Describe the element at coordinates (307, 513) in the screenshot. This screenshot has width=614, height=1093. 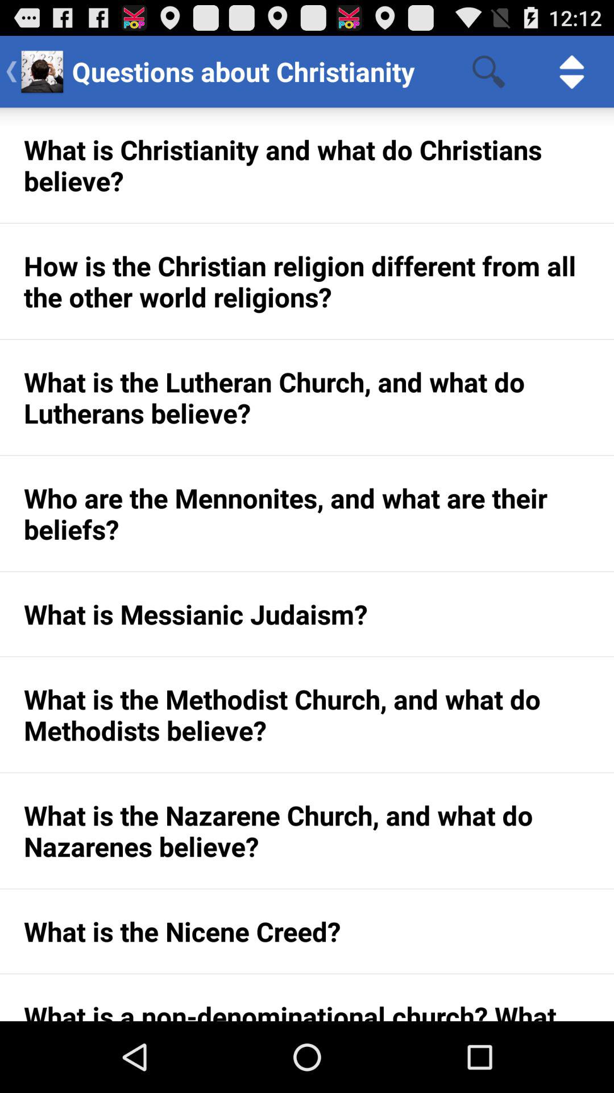
I see `launch who are the app` at that location.